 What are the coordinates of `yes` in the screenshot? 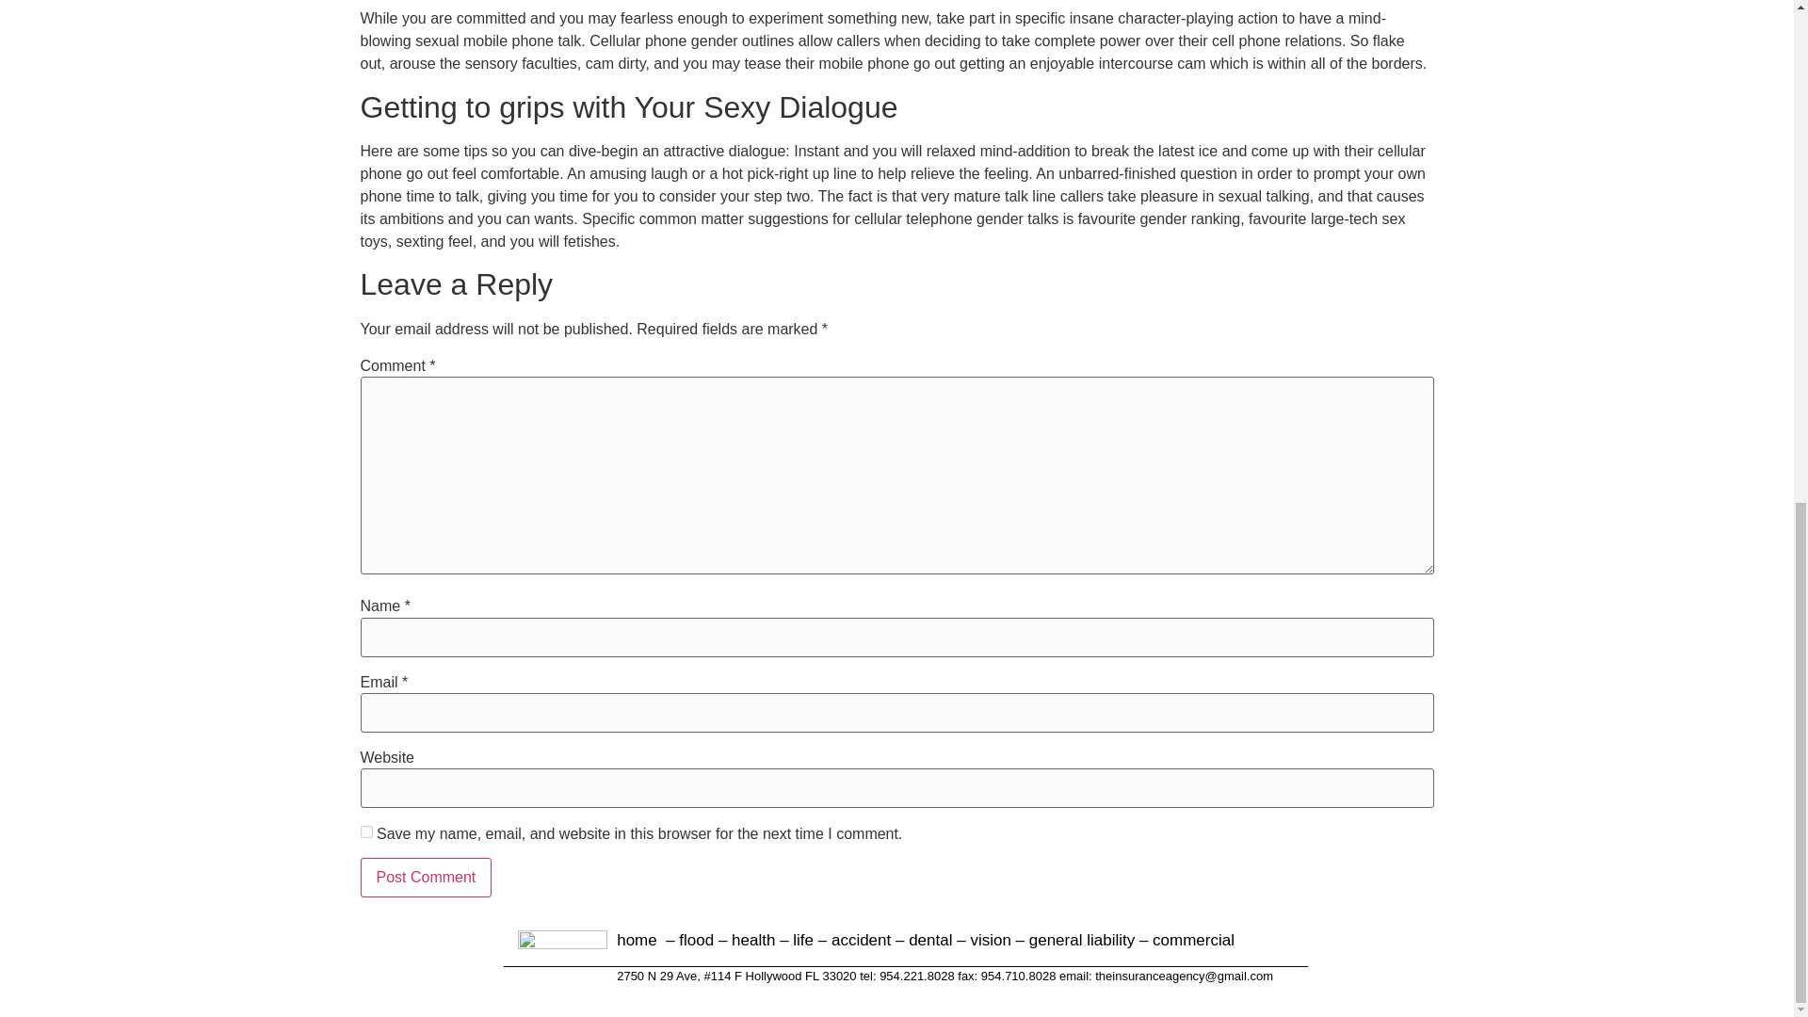 It's located at (365, 831).